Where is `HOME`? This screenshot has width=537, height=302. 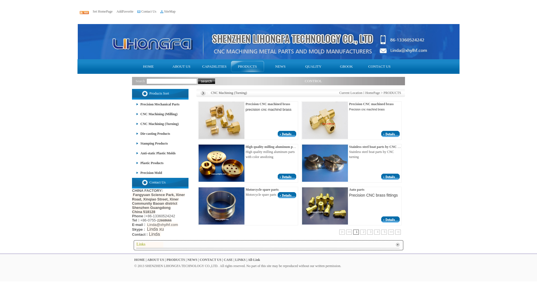
HOME is located at coordinates (140, 260).